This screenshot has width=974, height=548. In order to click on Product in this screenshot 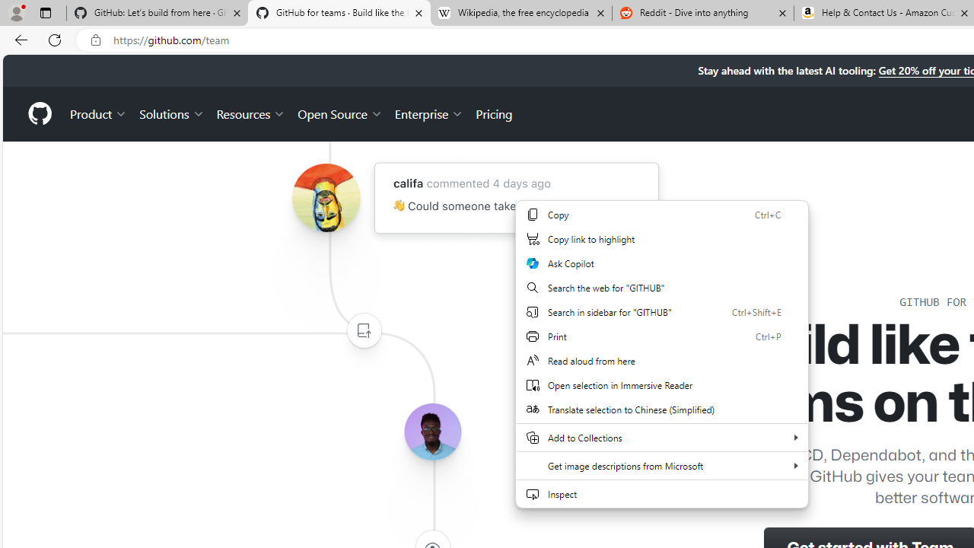, I will do `click(99, 113)`.